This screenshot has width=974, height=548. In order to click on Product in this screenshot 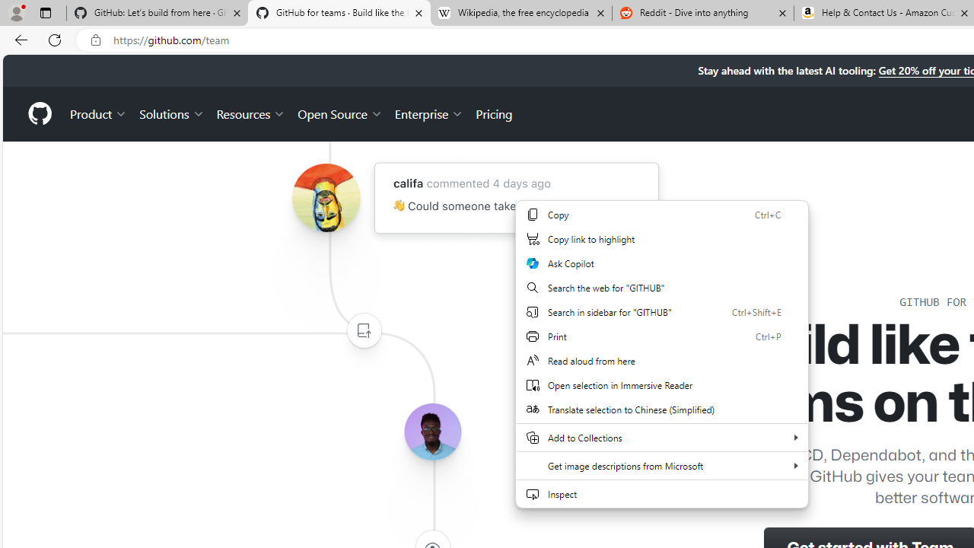, I will do `click(99, 113)`.